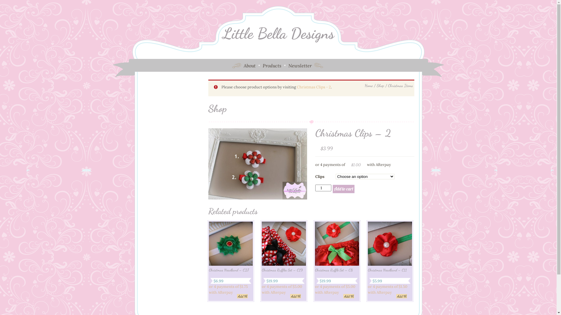  Describe the element at coordinates (250, 65) in the screenshot. I see `About` at that location.